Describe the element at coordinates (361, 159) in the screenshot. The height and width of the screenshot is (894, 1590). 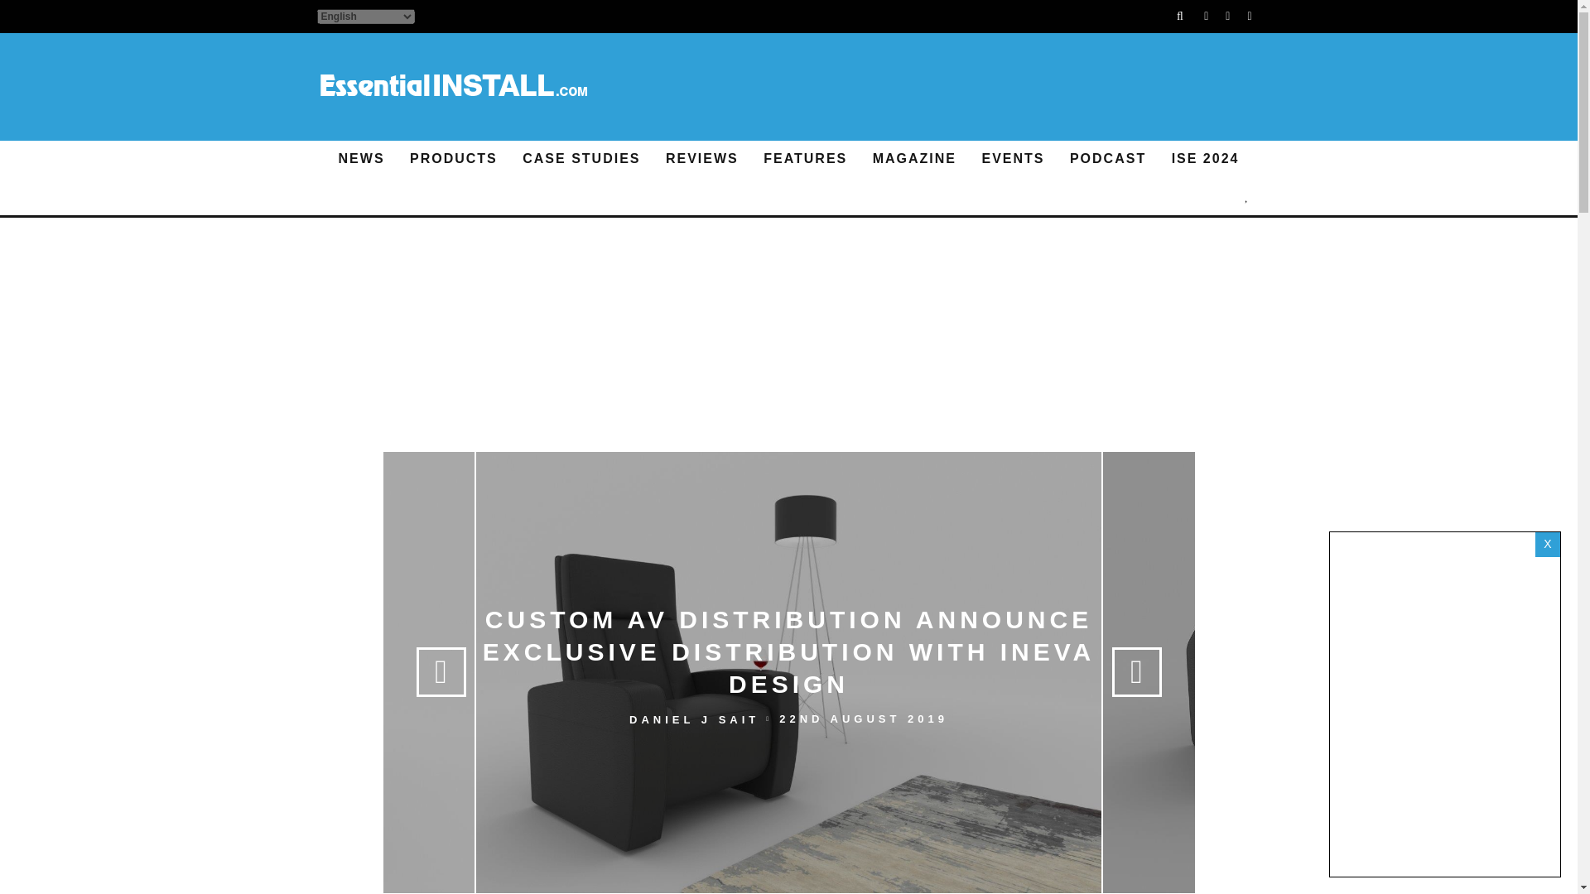
I see `NEWS` at that location.